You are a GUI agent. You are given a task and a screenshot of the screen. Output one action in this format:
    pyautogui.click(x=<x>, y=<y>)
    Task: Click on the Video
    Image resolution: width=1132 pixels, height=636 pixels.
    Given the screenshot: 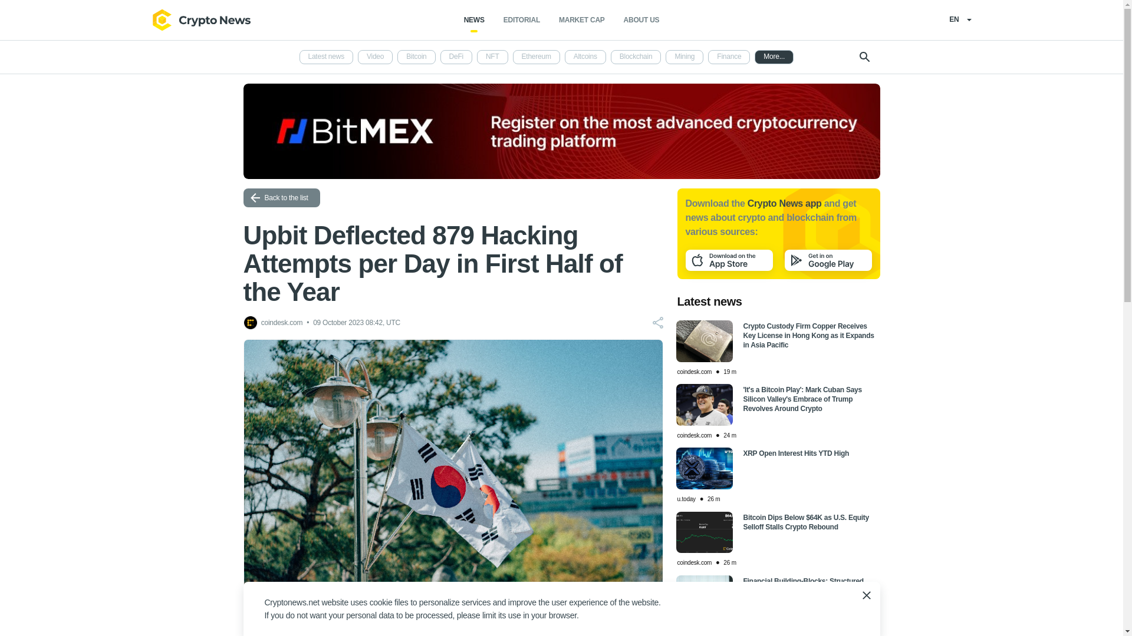 What is the action you would take?
    pyautogui.click(x=375, y=57)
    